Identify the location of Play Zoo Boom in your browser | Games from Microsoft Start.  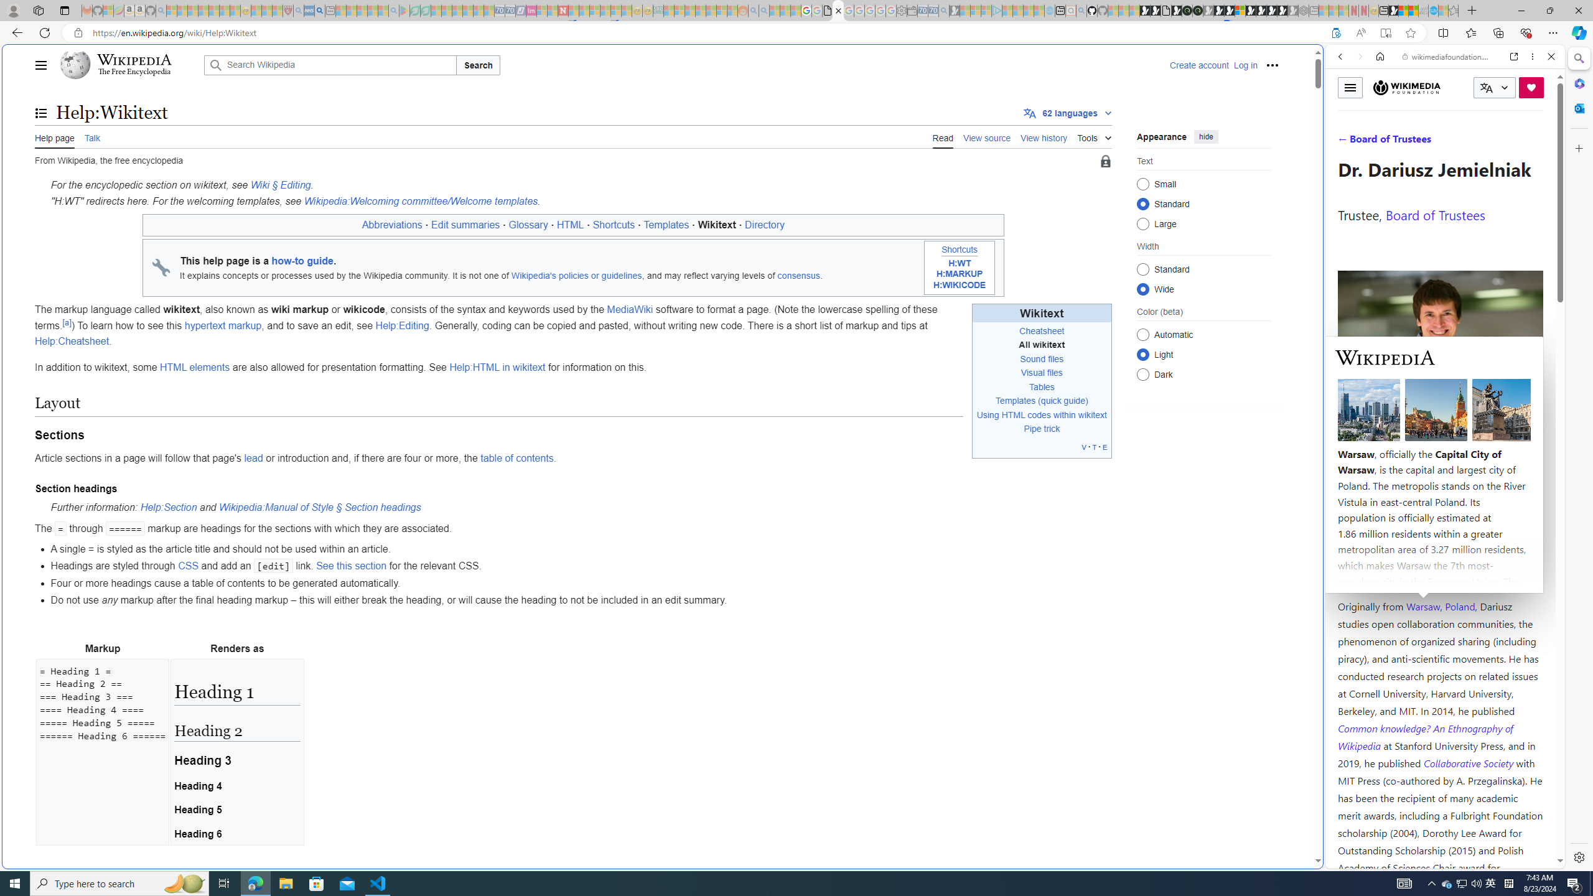
(1155, 11).